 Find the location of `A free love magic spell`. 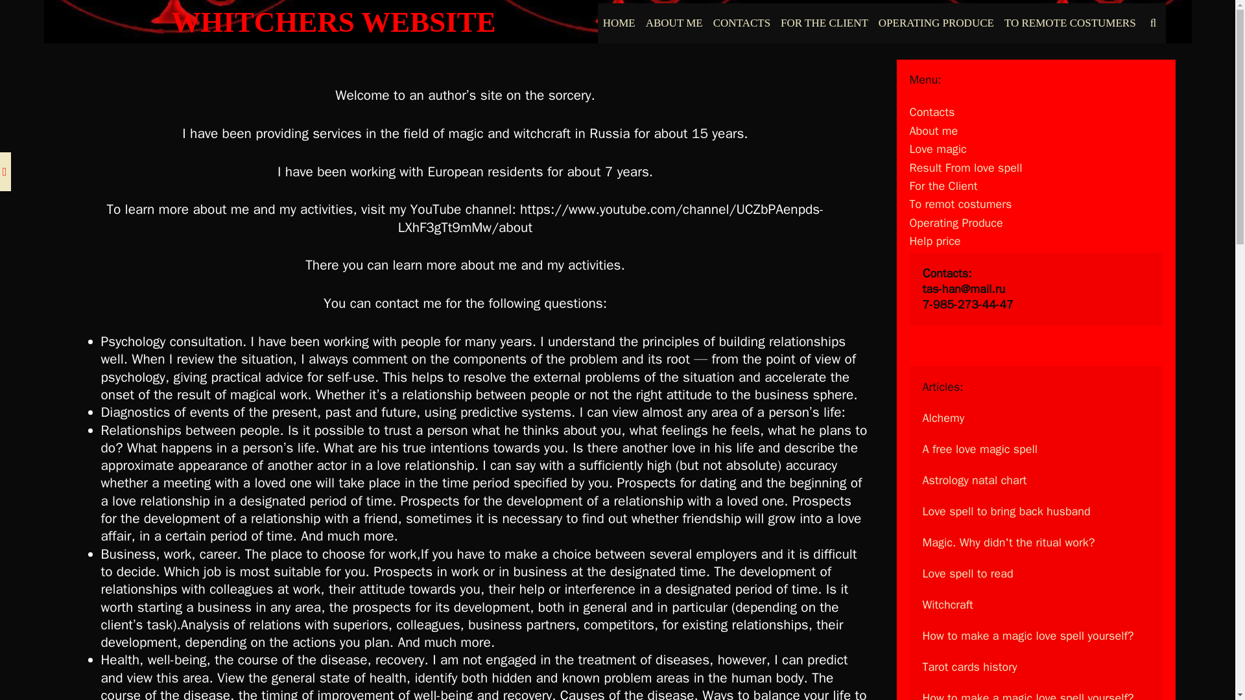

A free love magic spell is located at coordinates (979, 449).